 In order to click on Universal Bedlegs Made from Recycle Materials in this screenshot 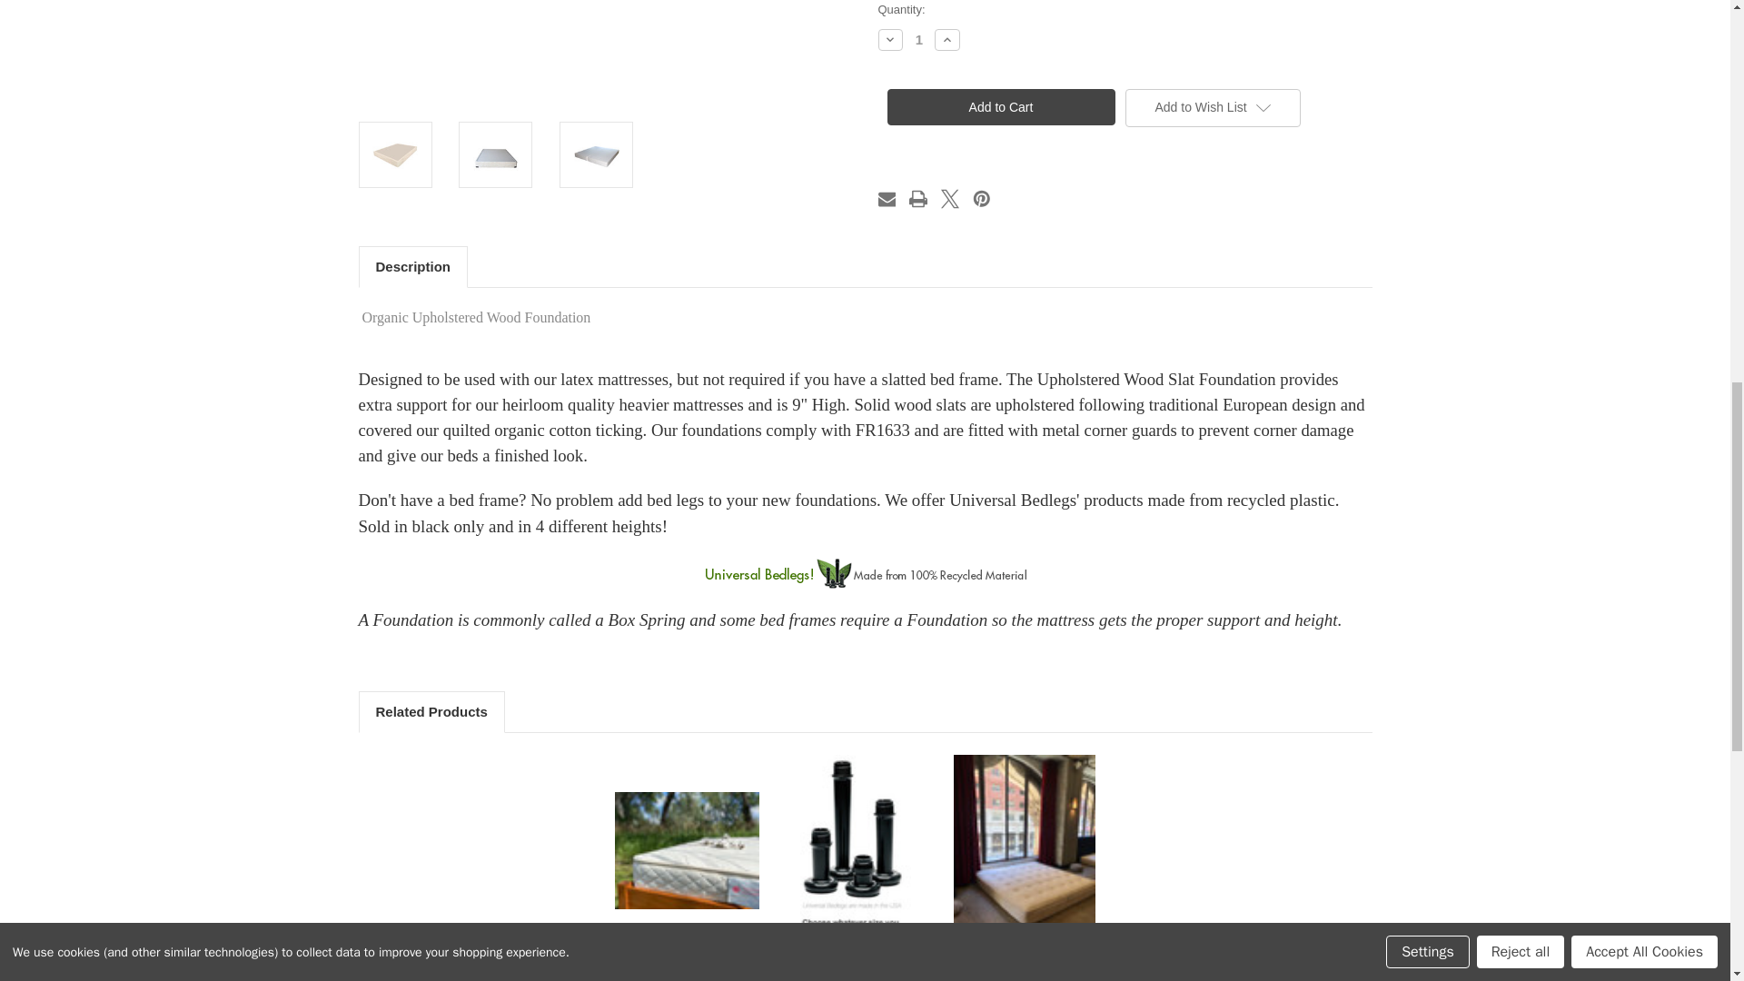, I will do `click(856, 850)`.